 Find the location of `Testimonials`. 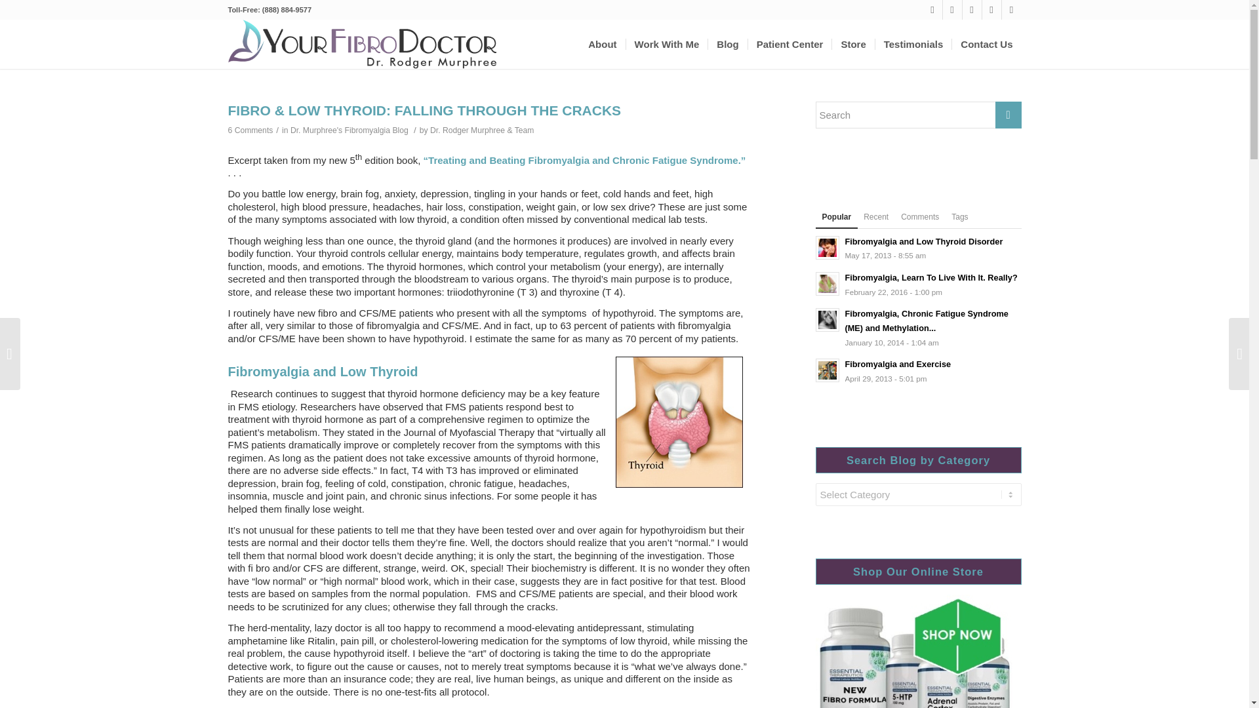

Testimonials is located at coordinates (913, 44).